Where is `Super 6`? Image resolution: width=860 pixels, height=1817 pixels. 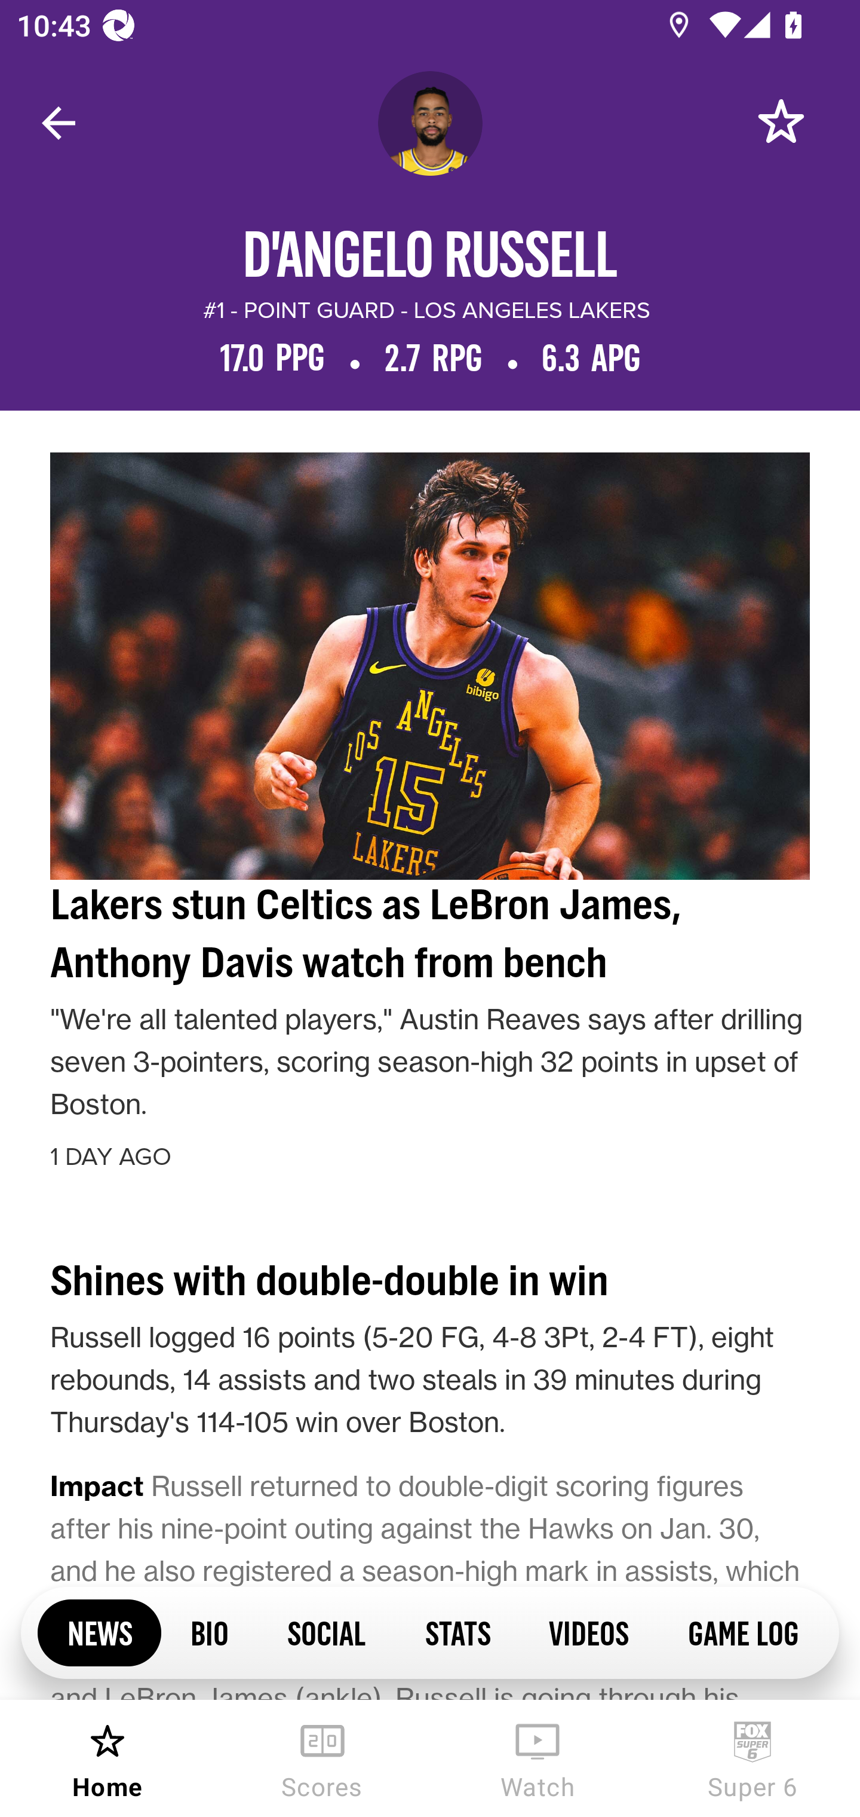 Super 6 is located at coordinates (752, 1758).